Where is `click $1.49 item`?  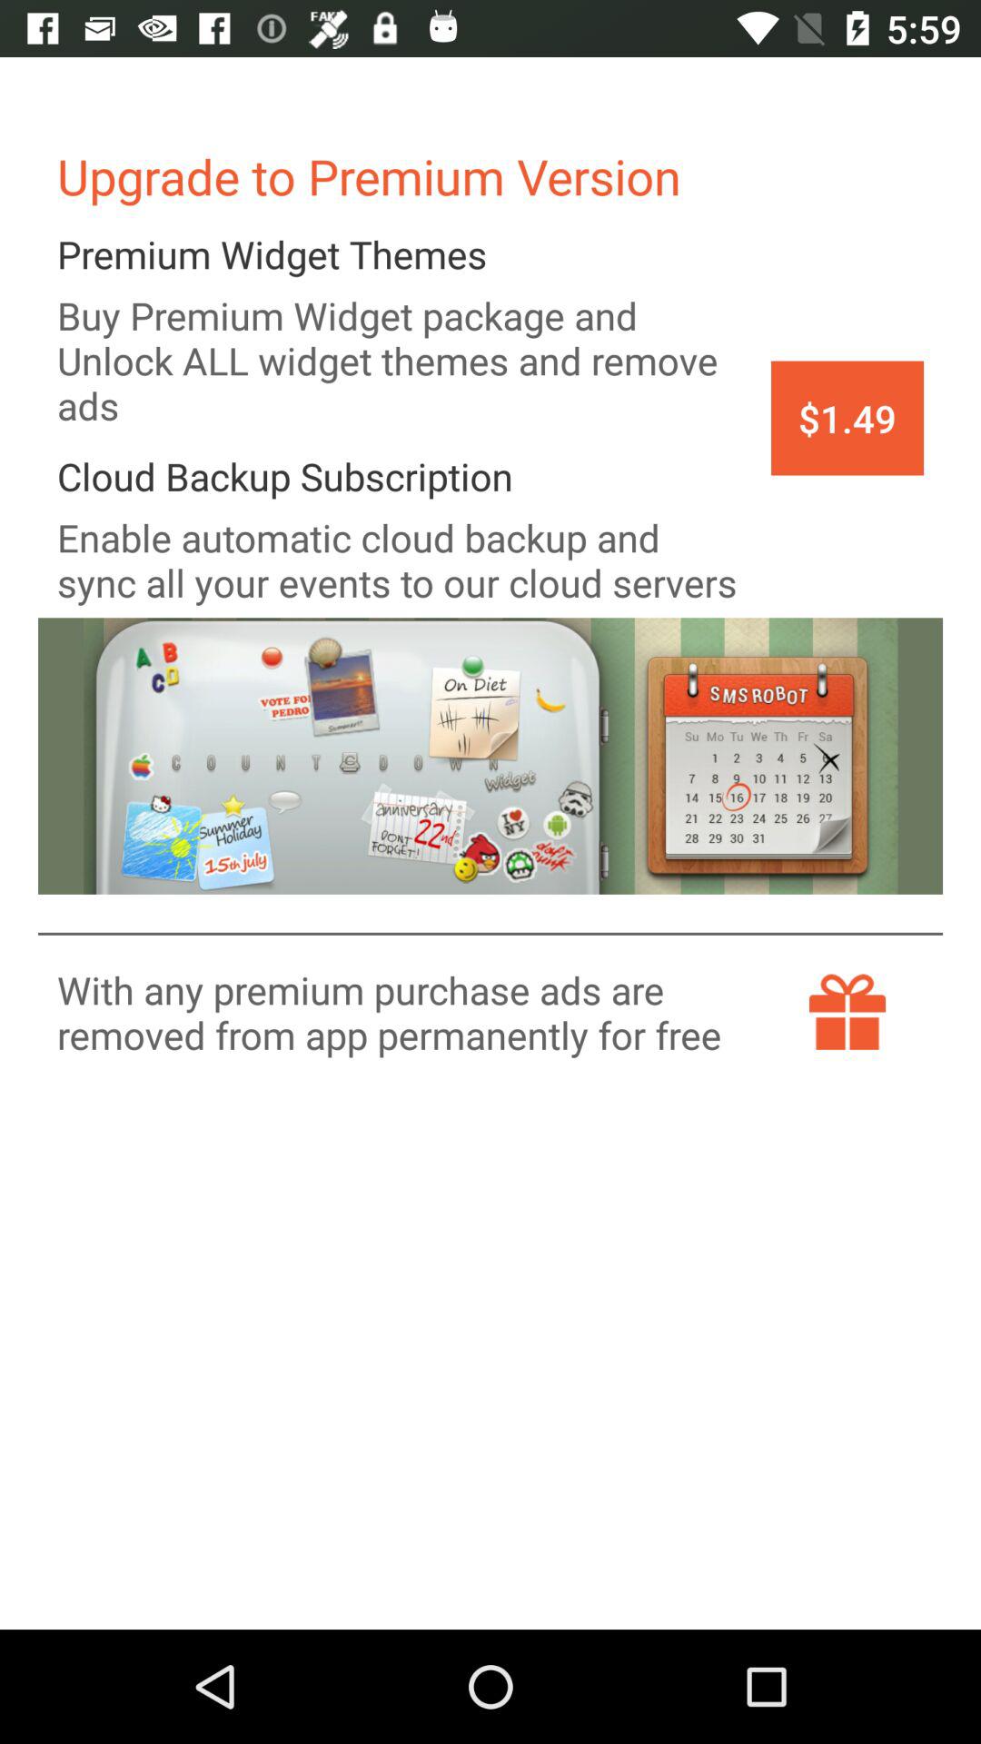
click $1.49 item is located at coordinates (847, 418).